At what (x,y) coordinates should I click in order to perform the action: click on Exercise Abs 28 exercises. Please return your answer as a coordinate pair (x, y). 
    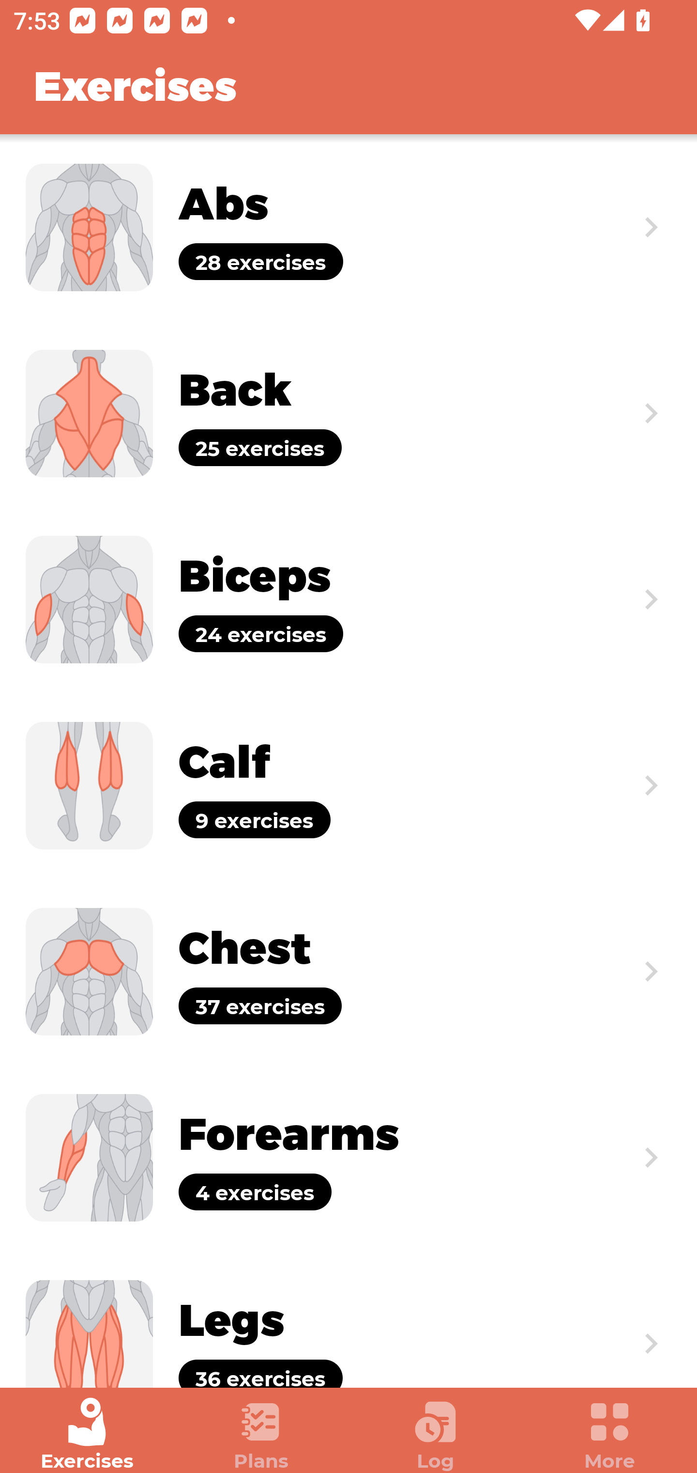
    Looking at the image, I should click on (348, 227).